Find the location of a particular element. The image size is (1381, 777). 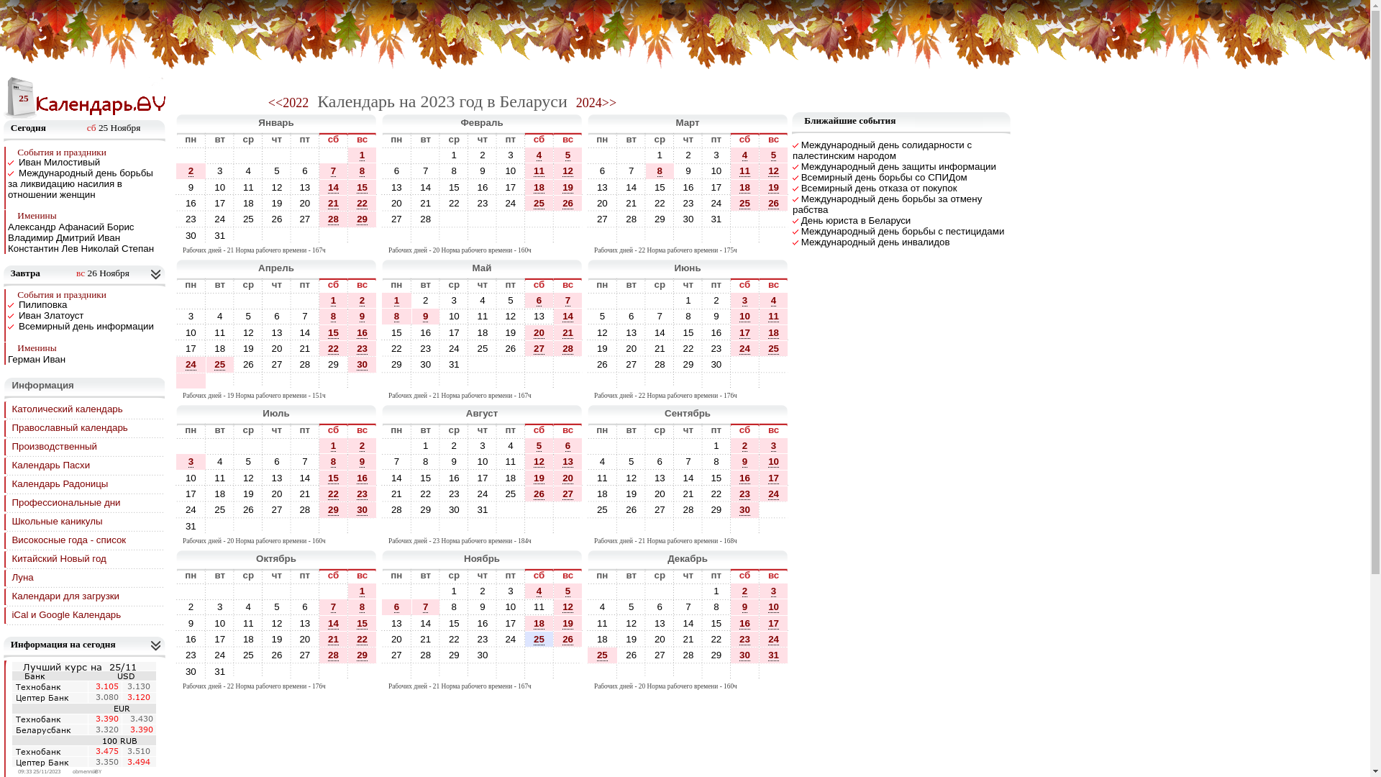

9 is located at coordinates (362, 317).